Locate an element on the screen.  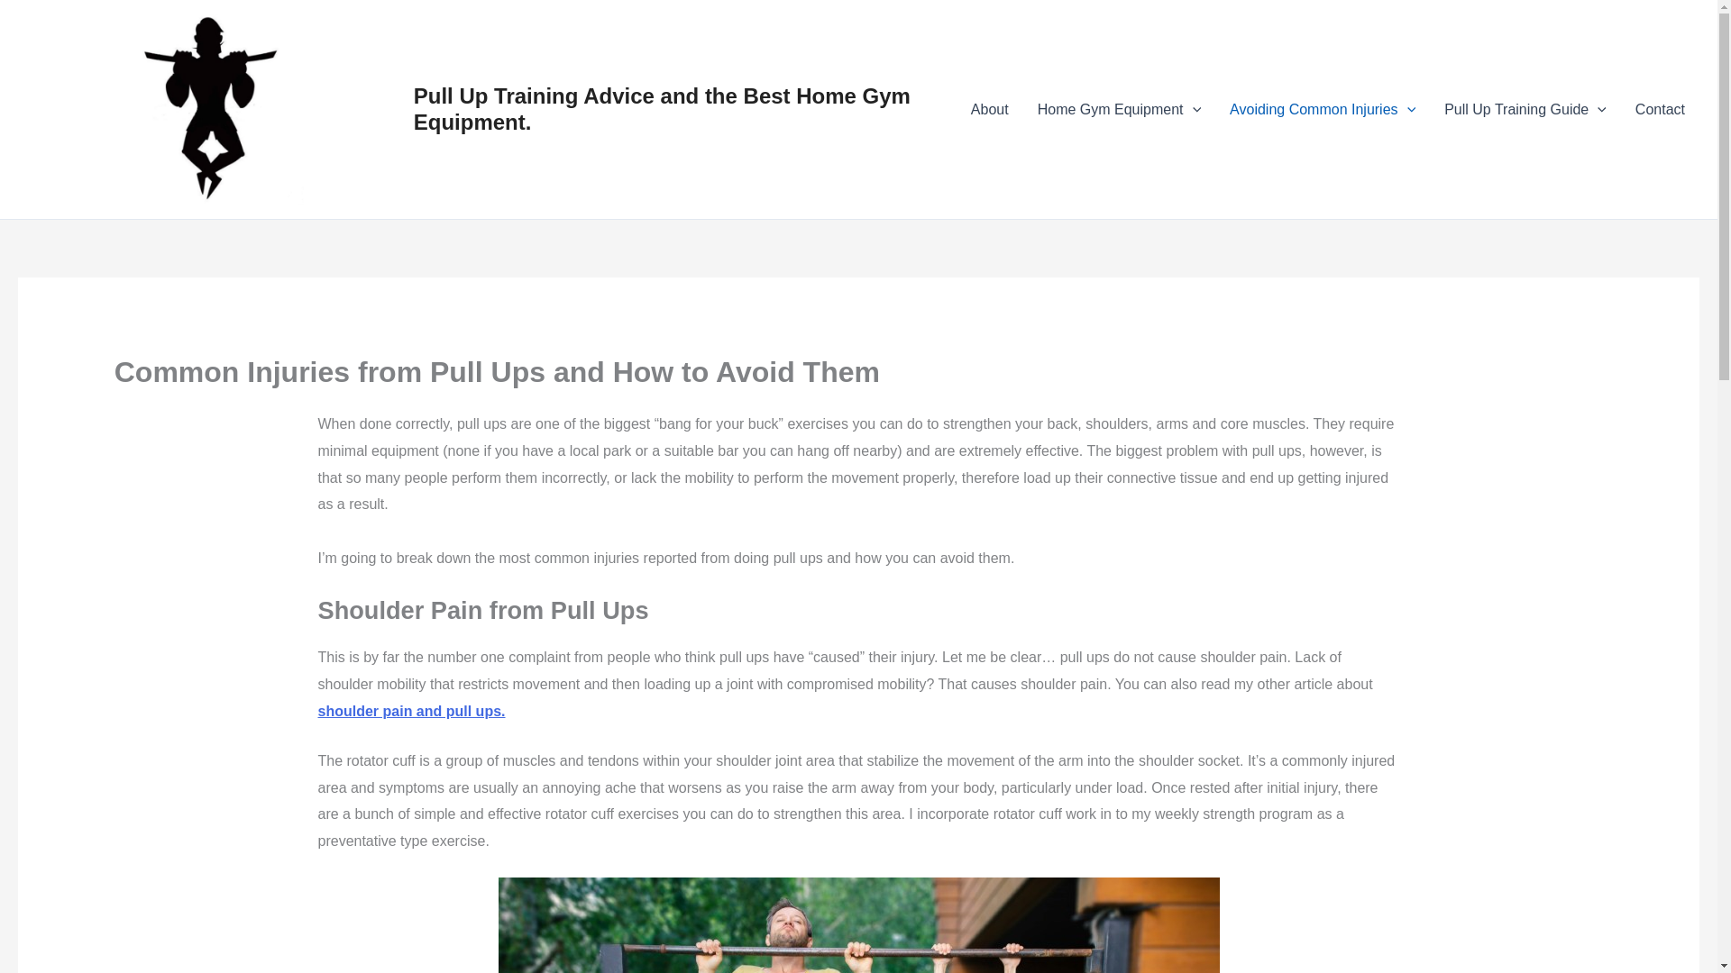
Pull Up Training Advice and the Best Home Gym Equipment. is located at coordinates (662, 108).